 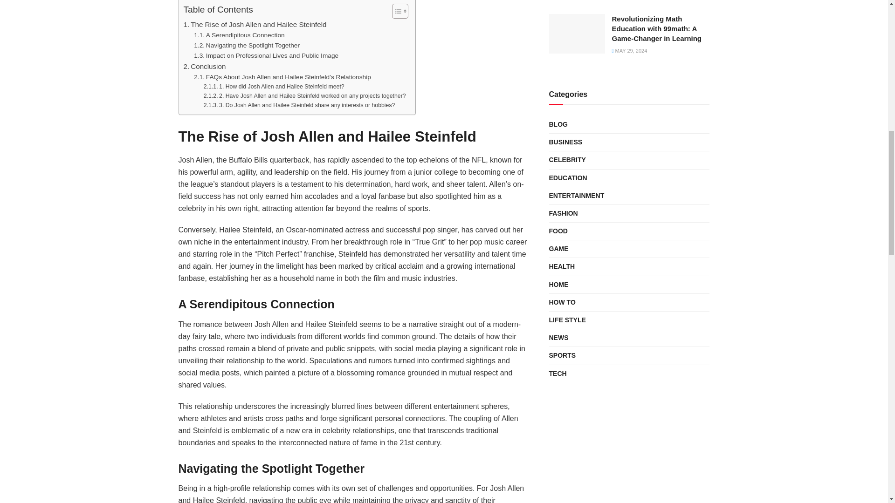 I want to click on A Serendipitous Connection, so click(x=239, y=35).